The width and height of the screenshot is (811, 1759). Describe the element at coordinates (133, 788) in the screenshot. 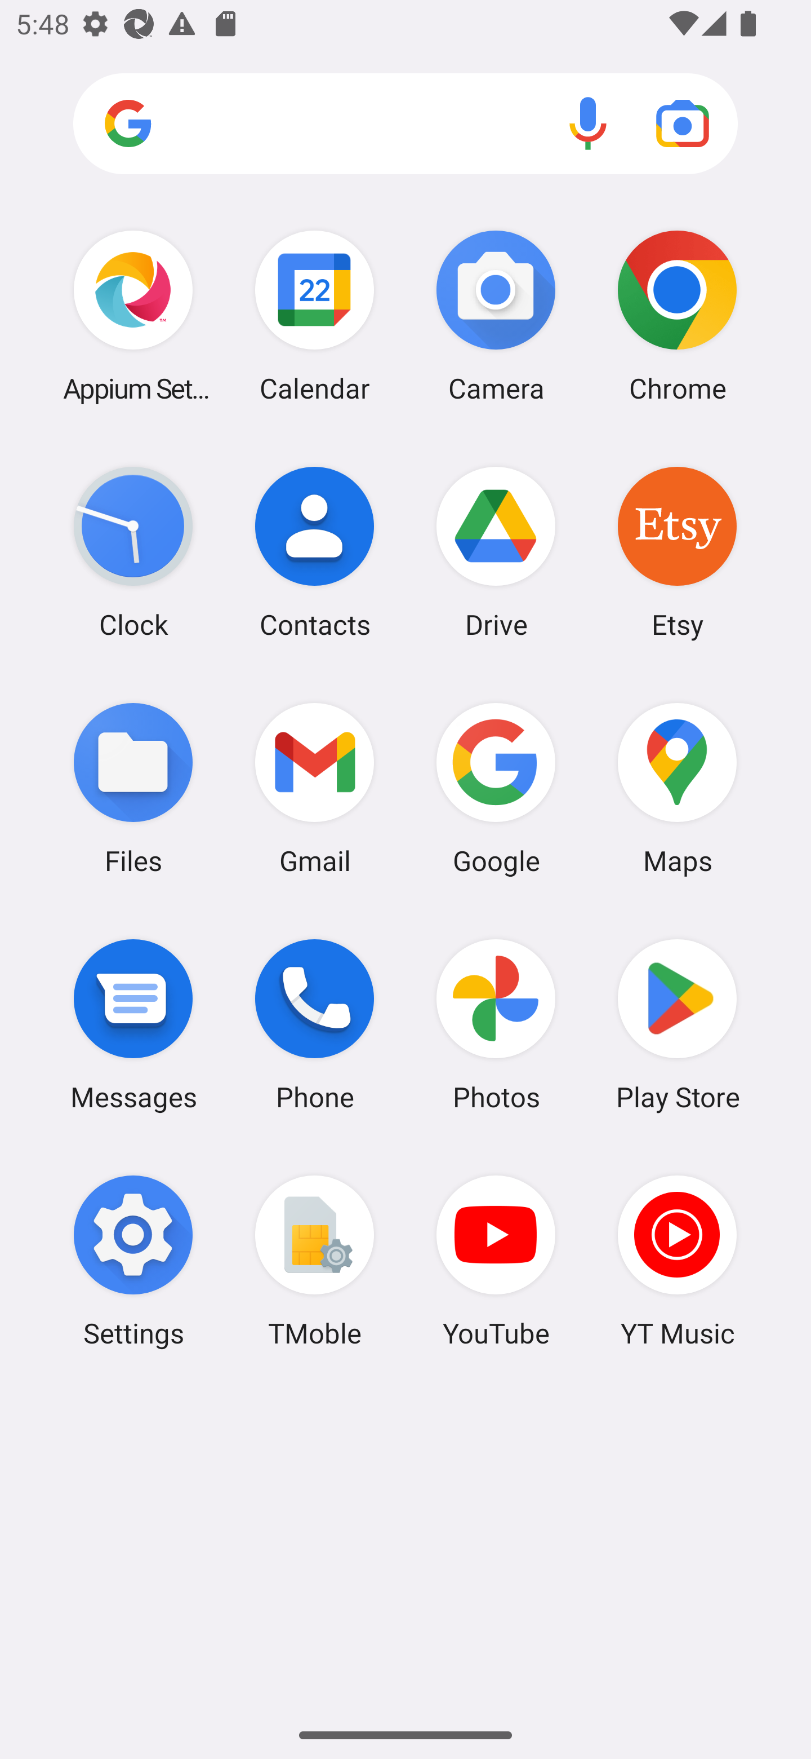

I see `Files` at that location.